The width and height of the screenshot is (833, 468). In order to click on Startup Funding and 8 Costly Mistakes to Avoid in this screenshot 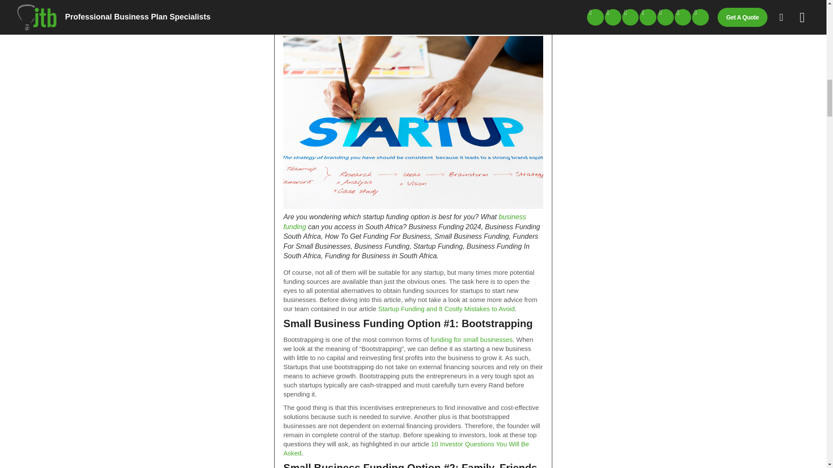, I will do `click(446, 309)`.